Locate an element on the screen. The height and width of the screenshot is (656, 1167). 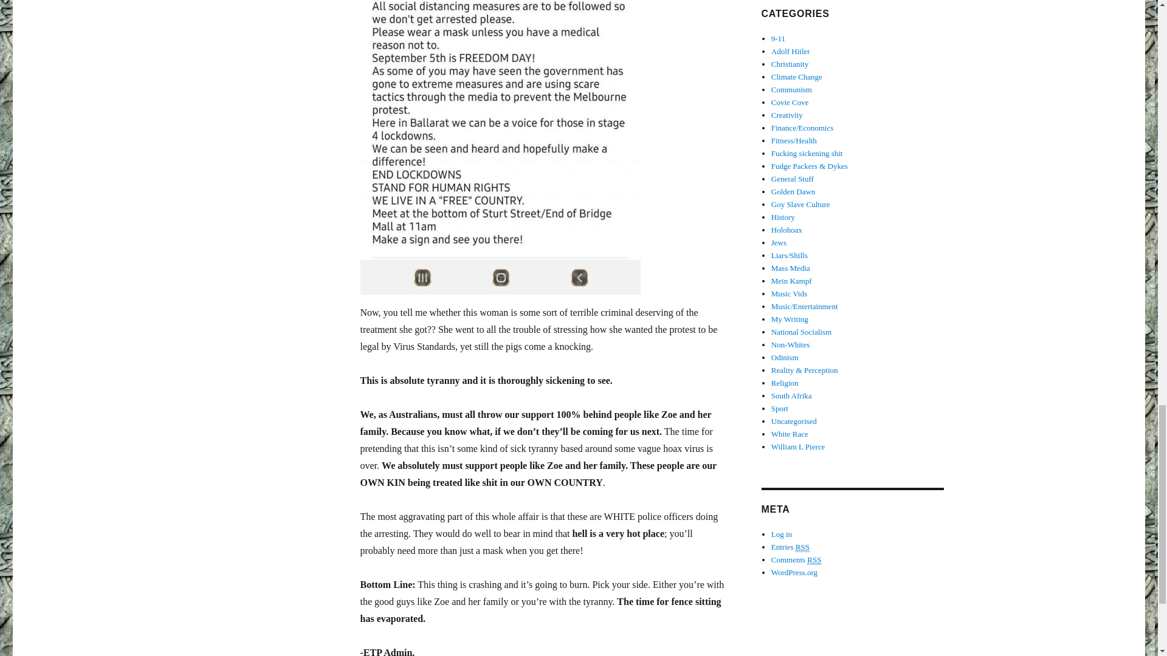
Adolf Hitler is located at coordinates (790, 51).